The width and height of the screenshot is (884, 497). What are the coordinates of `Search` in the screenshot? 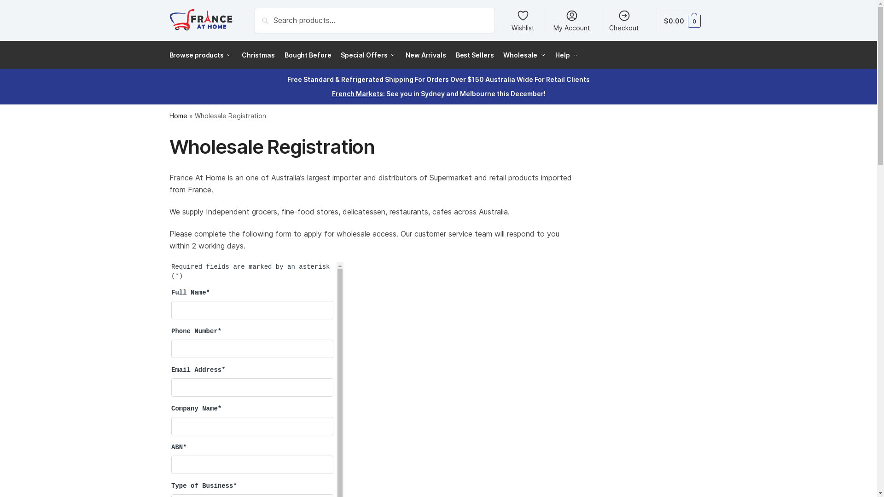 It's located at (269, 14).